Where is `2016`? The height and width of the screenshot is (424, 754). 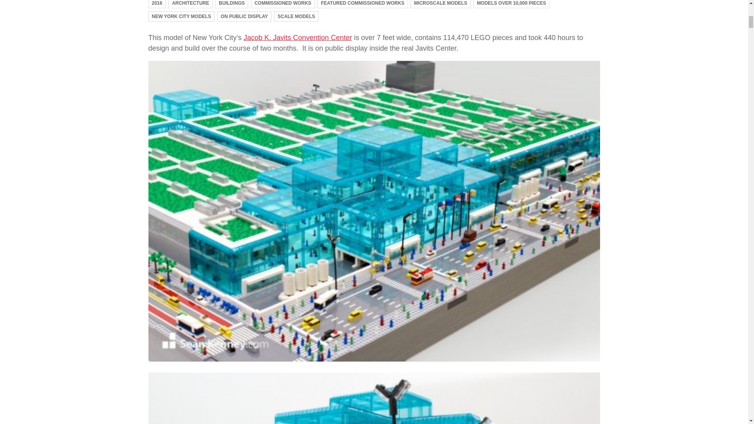 2016 is located at coordinates (157, 4).